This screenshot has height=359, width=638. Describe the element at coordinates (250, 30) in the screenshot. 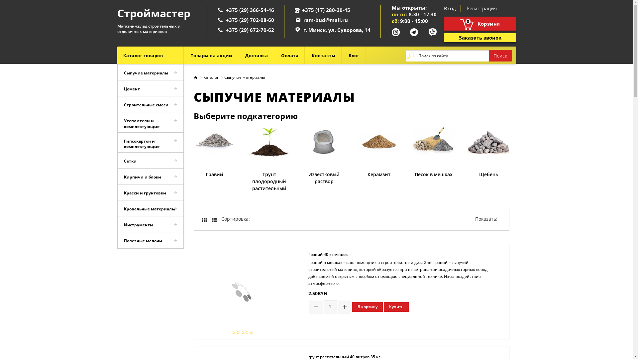

I see `+375 (29) 672-70-62` at that location.